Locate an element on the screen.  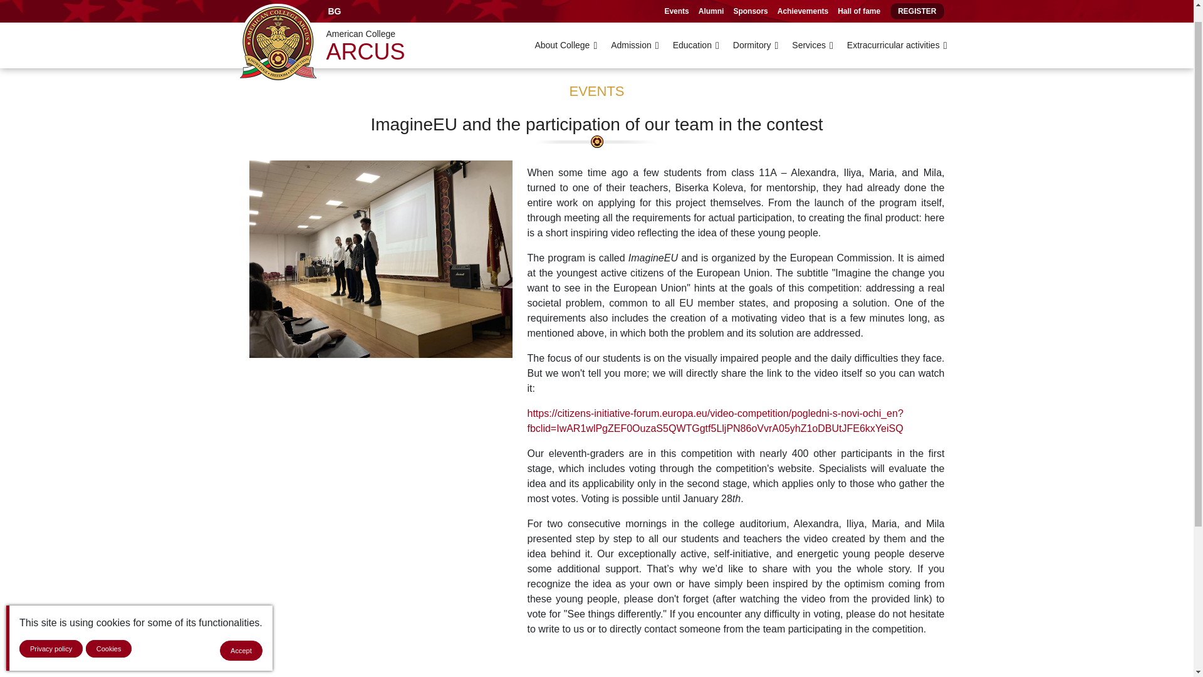
About College is located at coordinates (566, 28).